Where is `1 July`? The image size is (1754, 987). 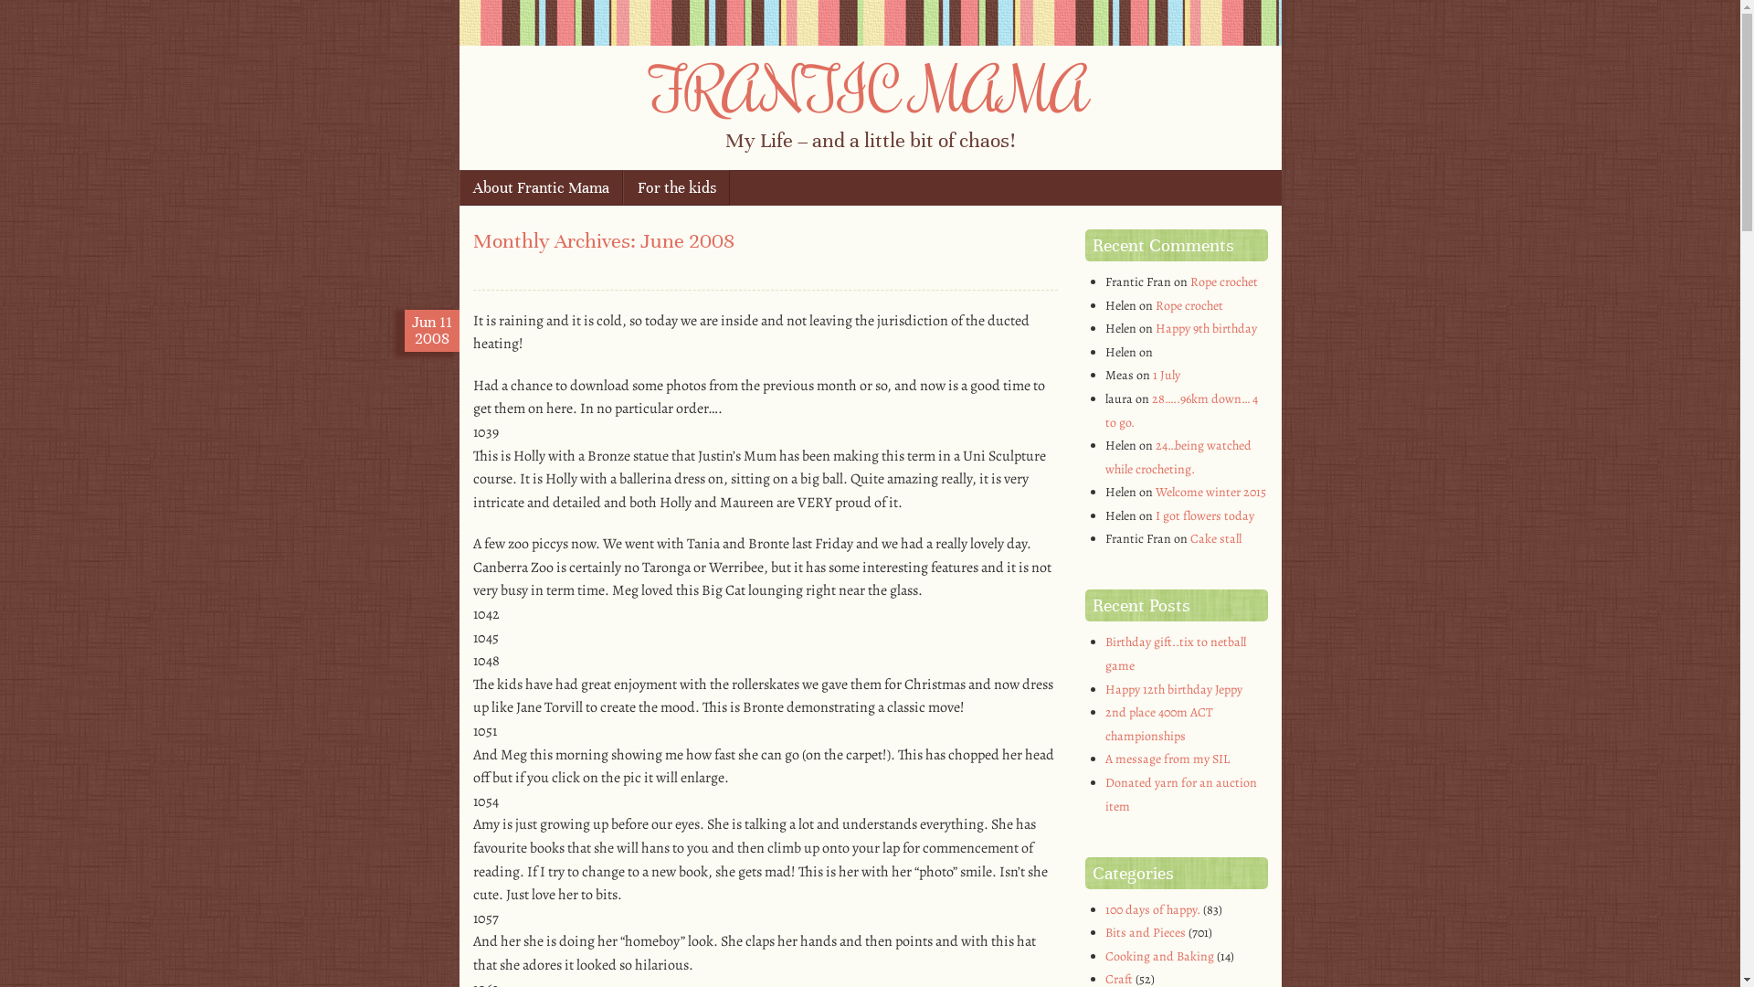 1 July is located at coordinates (1167, 375).